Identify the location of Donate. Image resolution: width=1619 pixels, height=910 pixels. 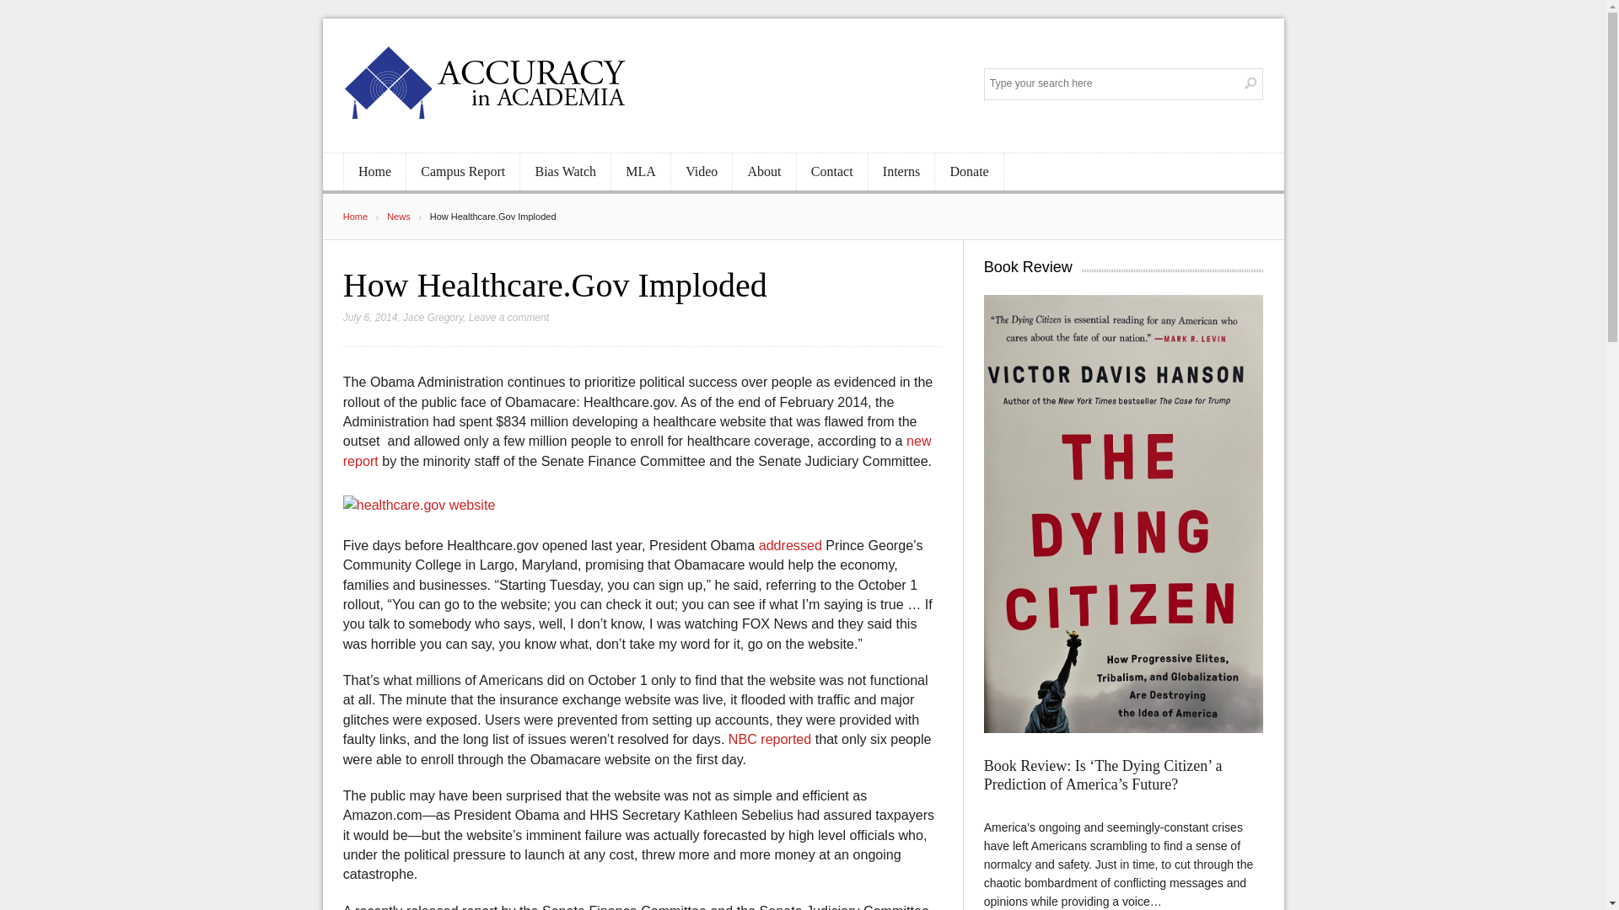
(968, 172).